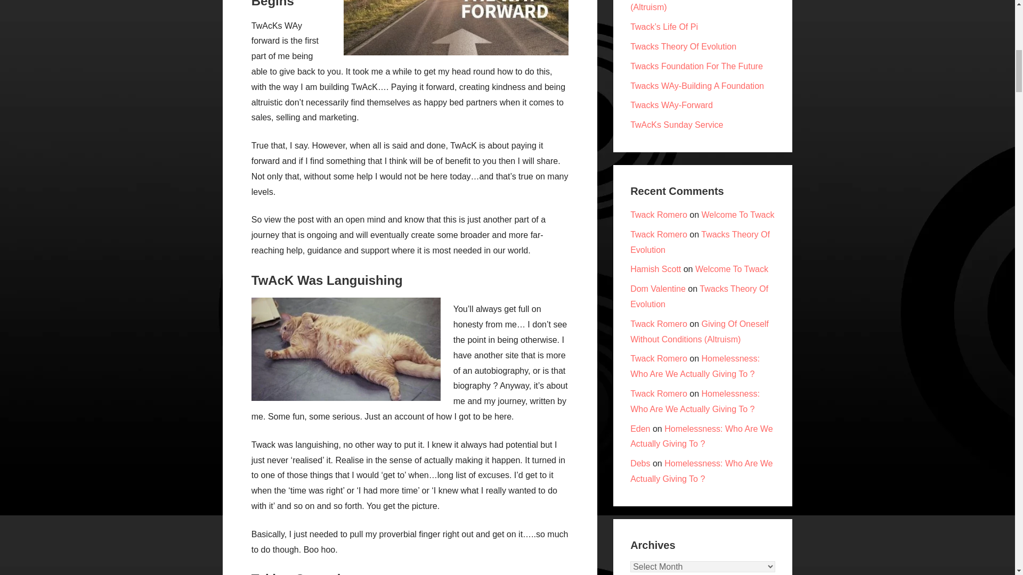 The height and width of the screenshot is (575, 1023). Describe the element at coordinates (346, 349) in the screenshot. I see `Languishing` at that location.